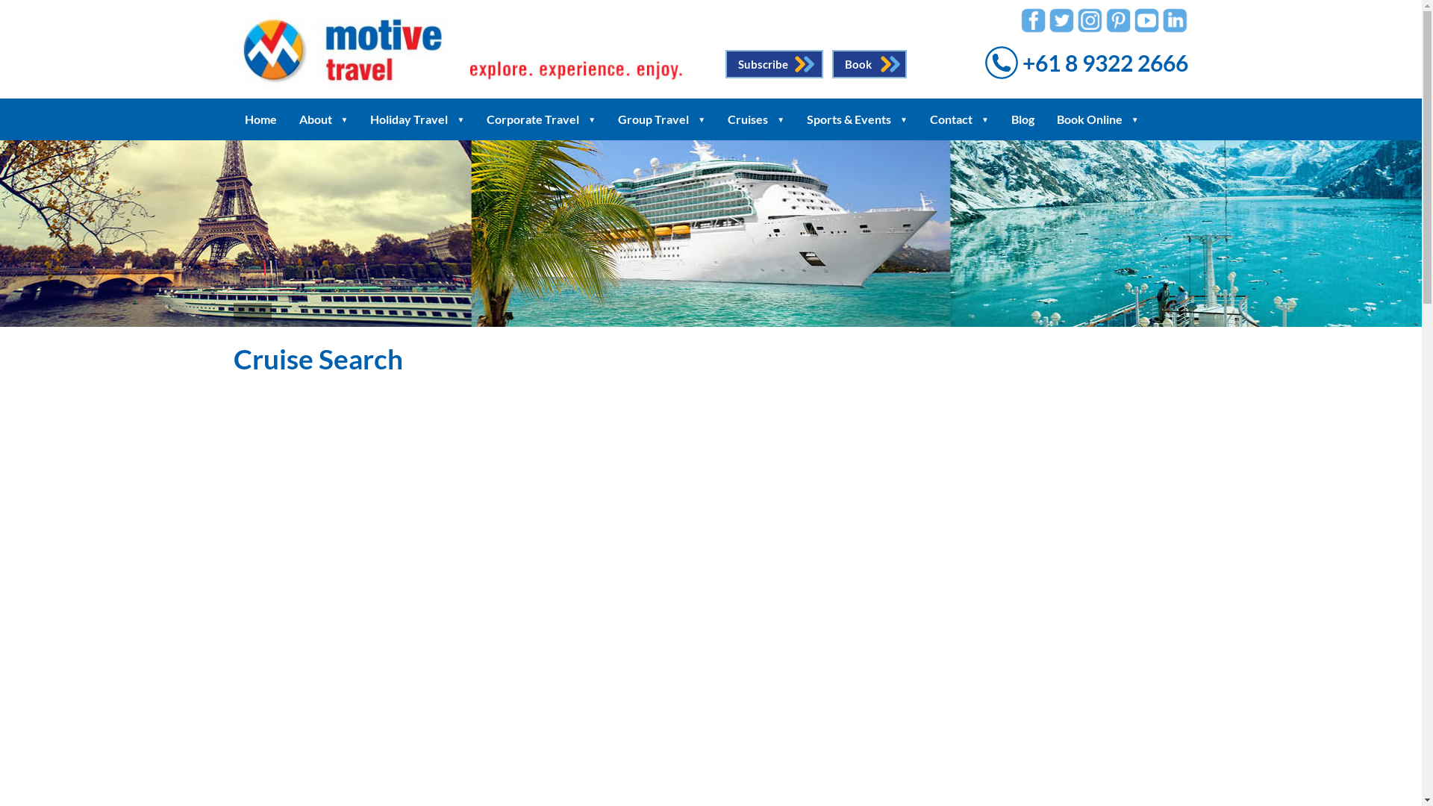 The image size is (1433, 806). Describe the element at coordinates (260, 119) in the screenshot. I see `Home` at that location.